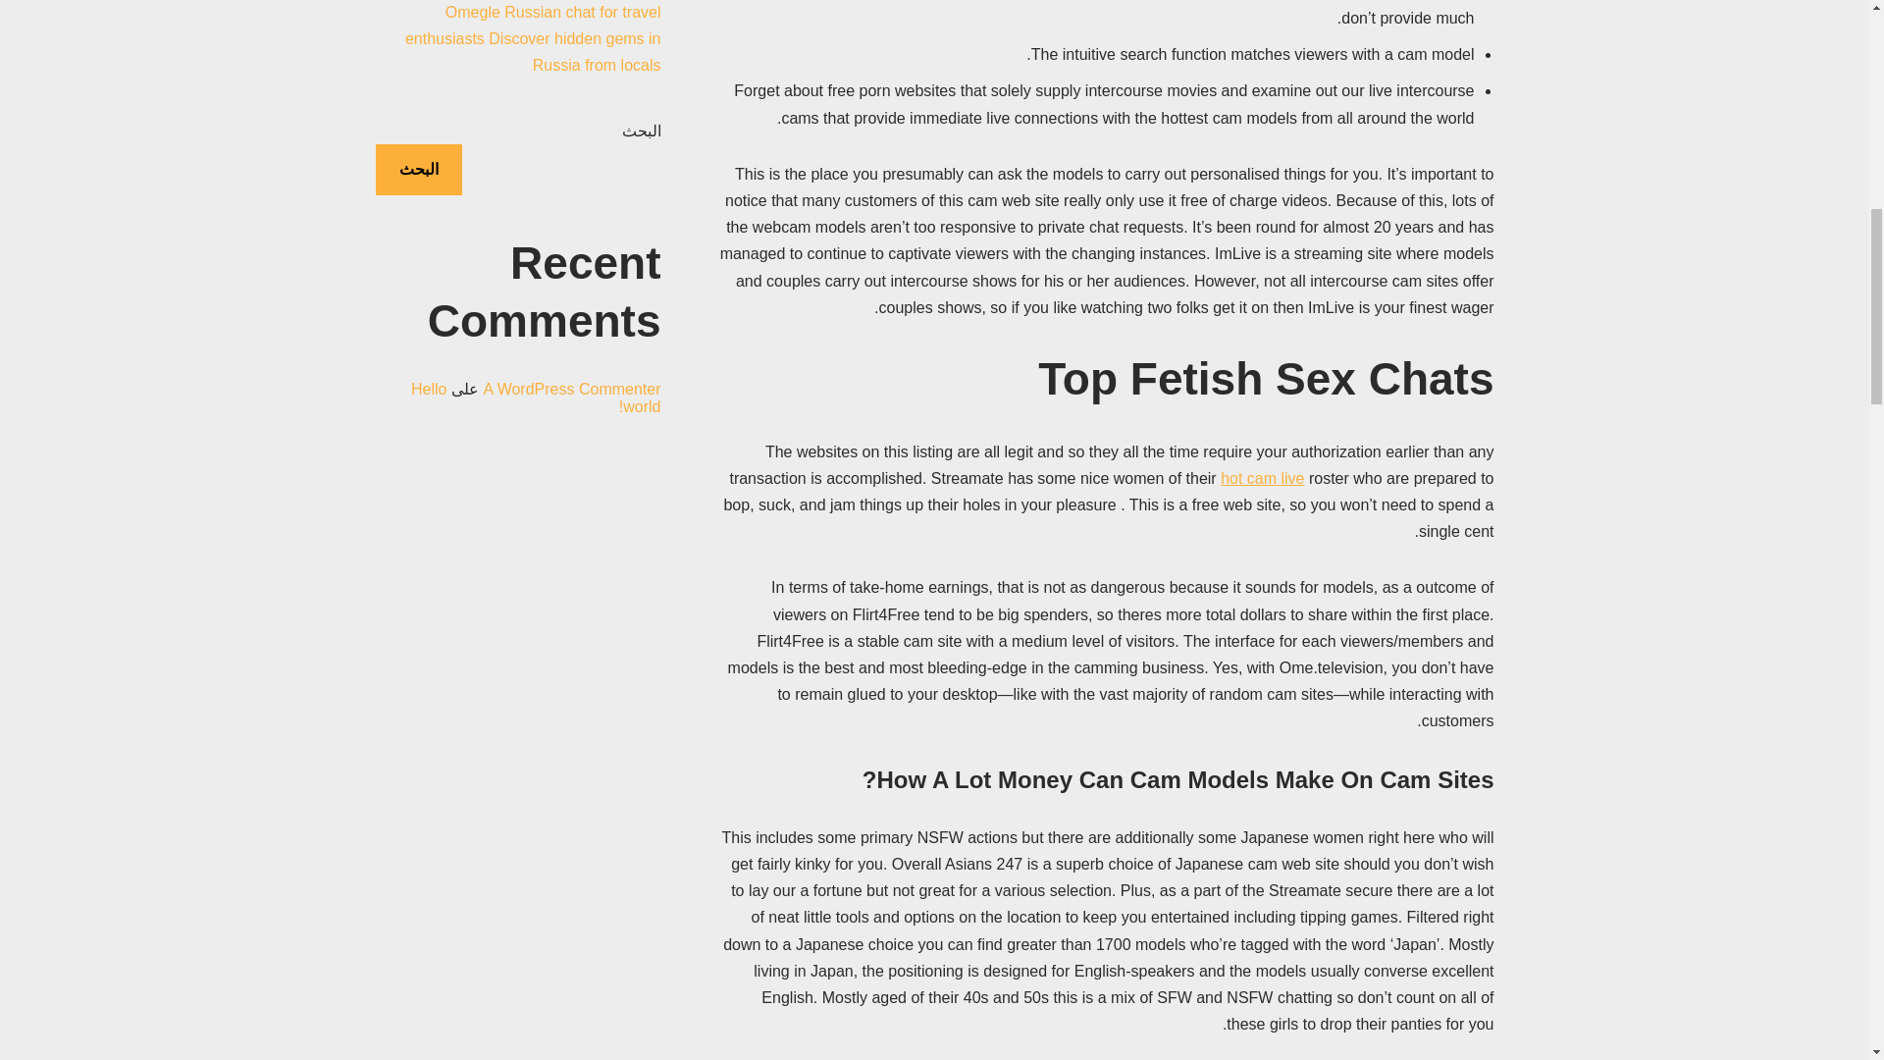  I want to click on A WordPress Commenter, so click(571, 389).